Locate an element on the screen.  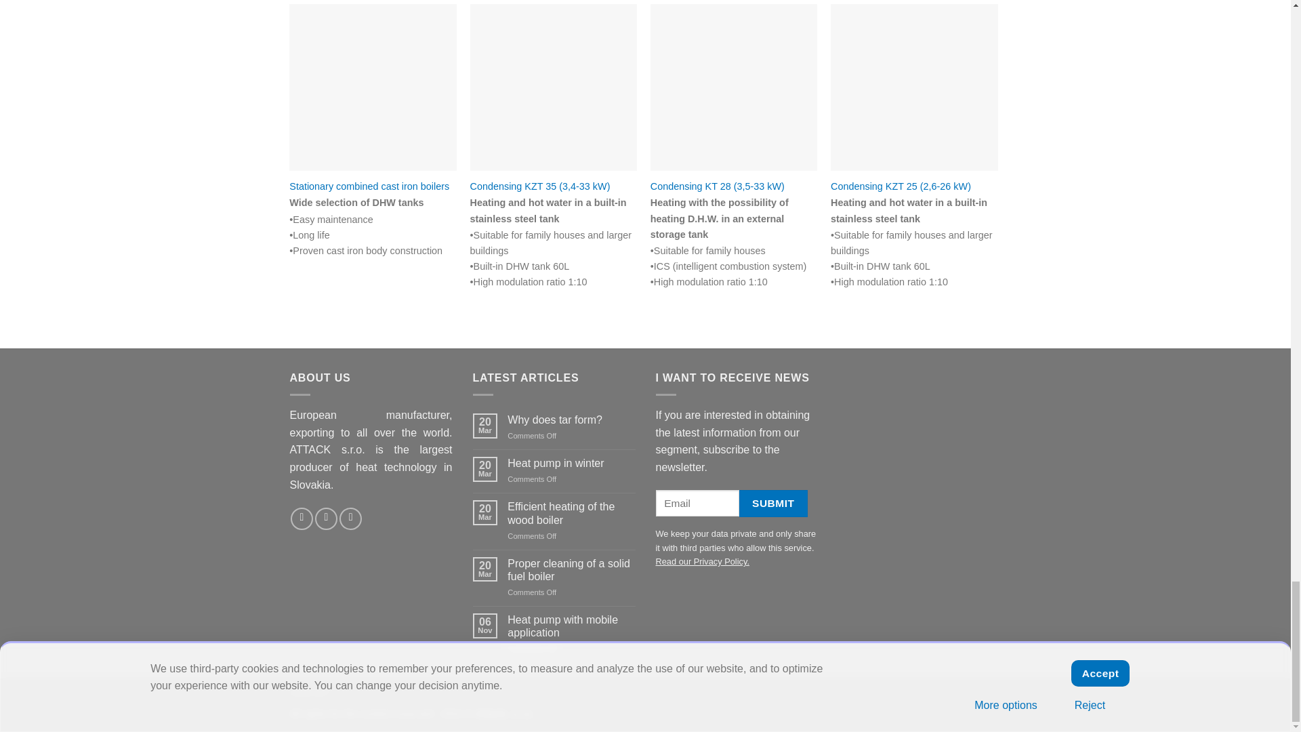
Proper cleaning of a solid fuel boiler is located at coordinates (571, 569).